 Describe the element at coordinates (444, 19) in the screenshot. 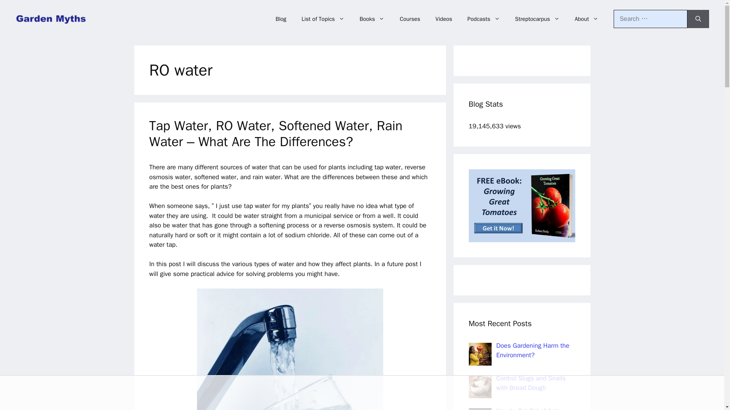

I see `Videos` at that location.